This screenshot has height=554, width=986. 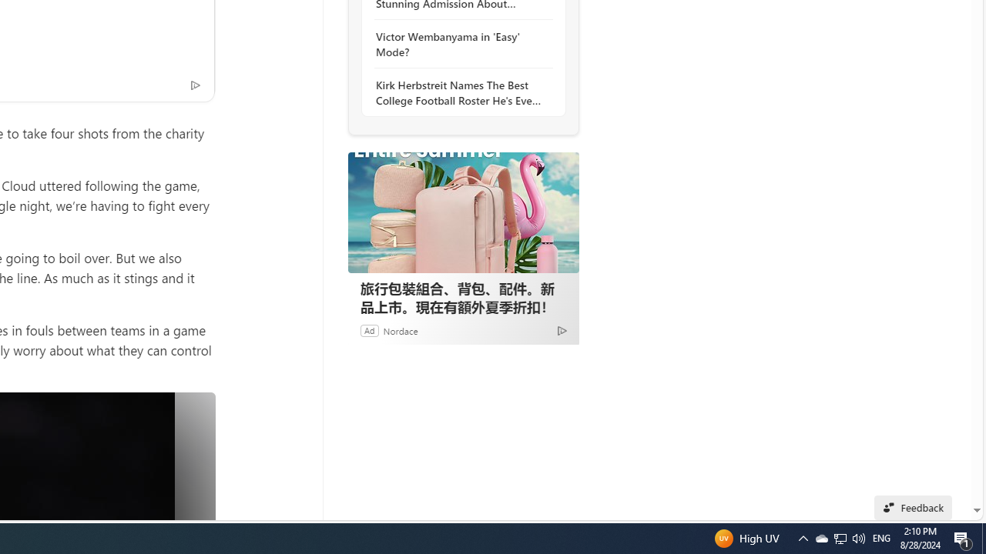 I want to click on Feedback, so click(x=914, y=508).